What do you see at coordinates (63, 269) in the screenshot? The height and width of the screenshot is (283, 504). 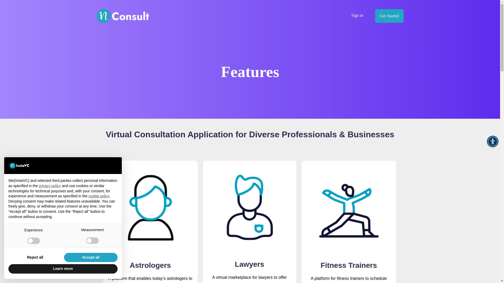 I see `Learn more` at bounding box center [63, 269].